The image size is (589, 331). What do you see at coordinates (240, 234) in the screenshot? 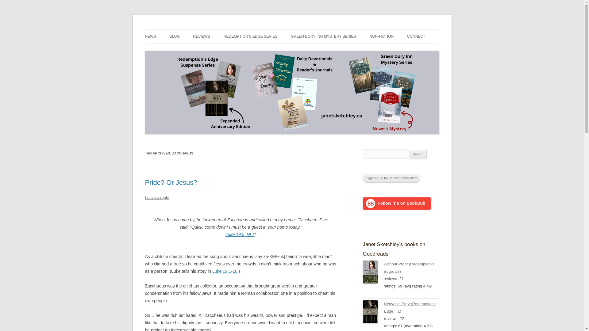
I see `Luke 19:5, NLT at Biblegateway.com` at bounding box center [240, 234].